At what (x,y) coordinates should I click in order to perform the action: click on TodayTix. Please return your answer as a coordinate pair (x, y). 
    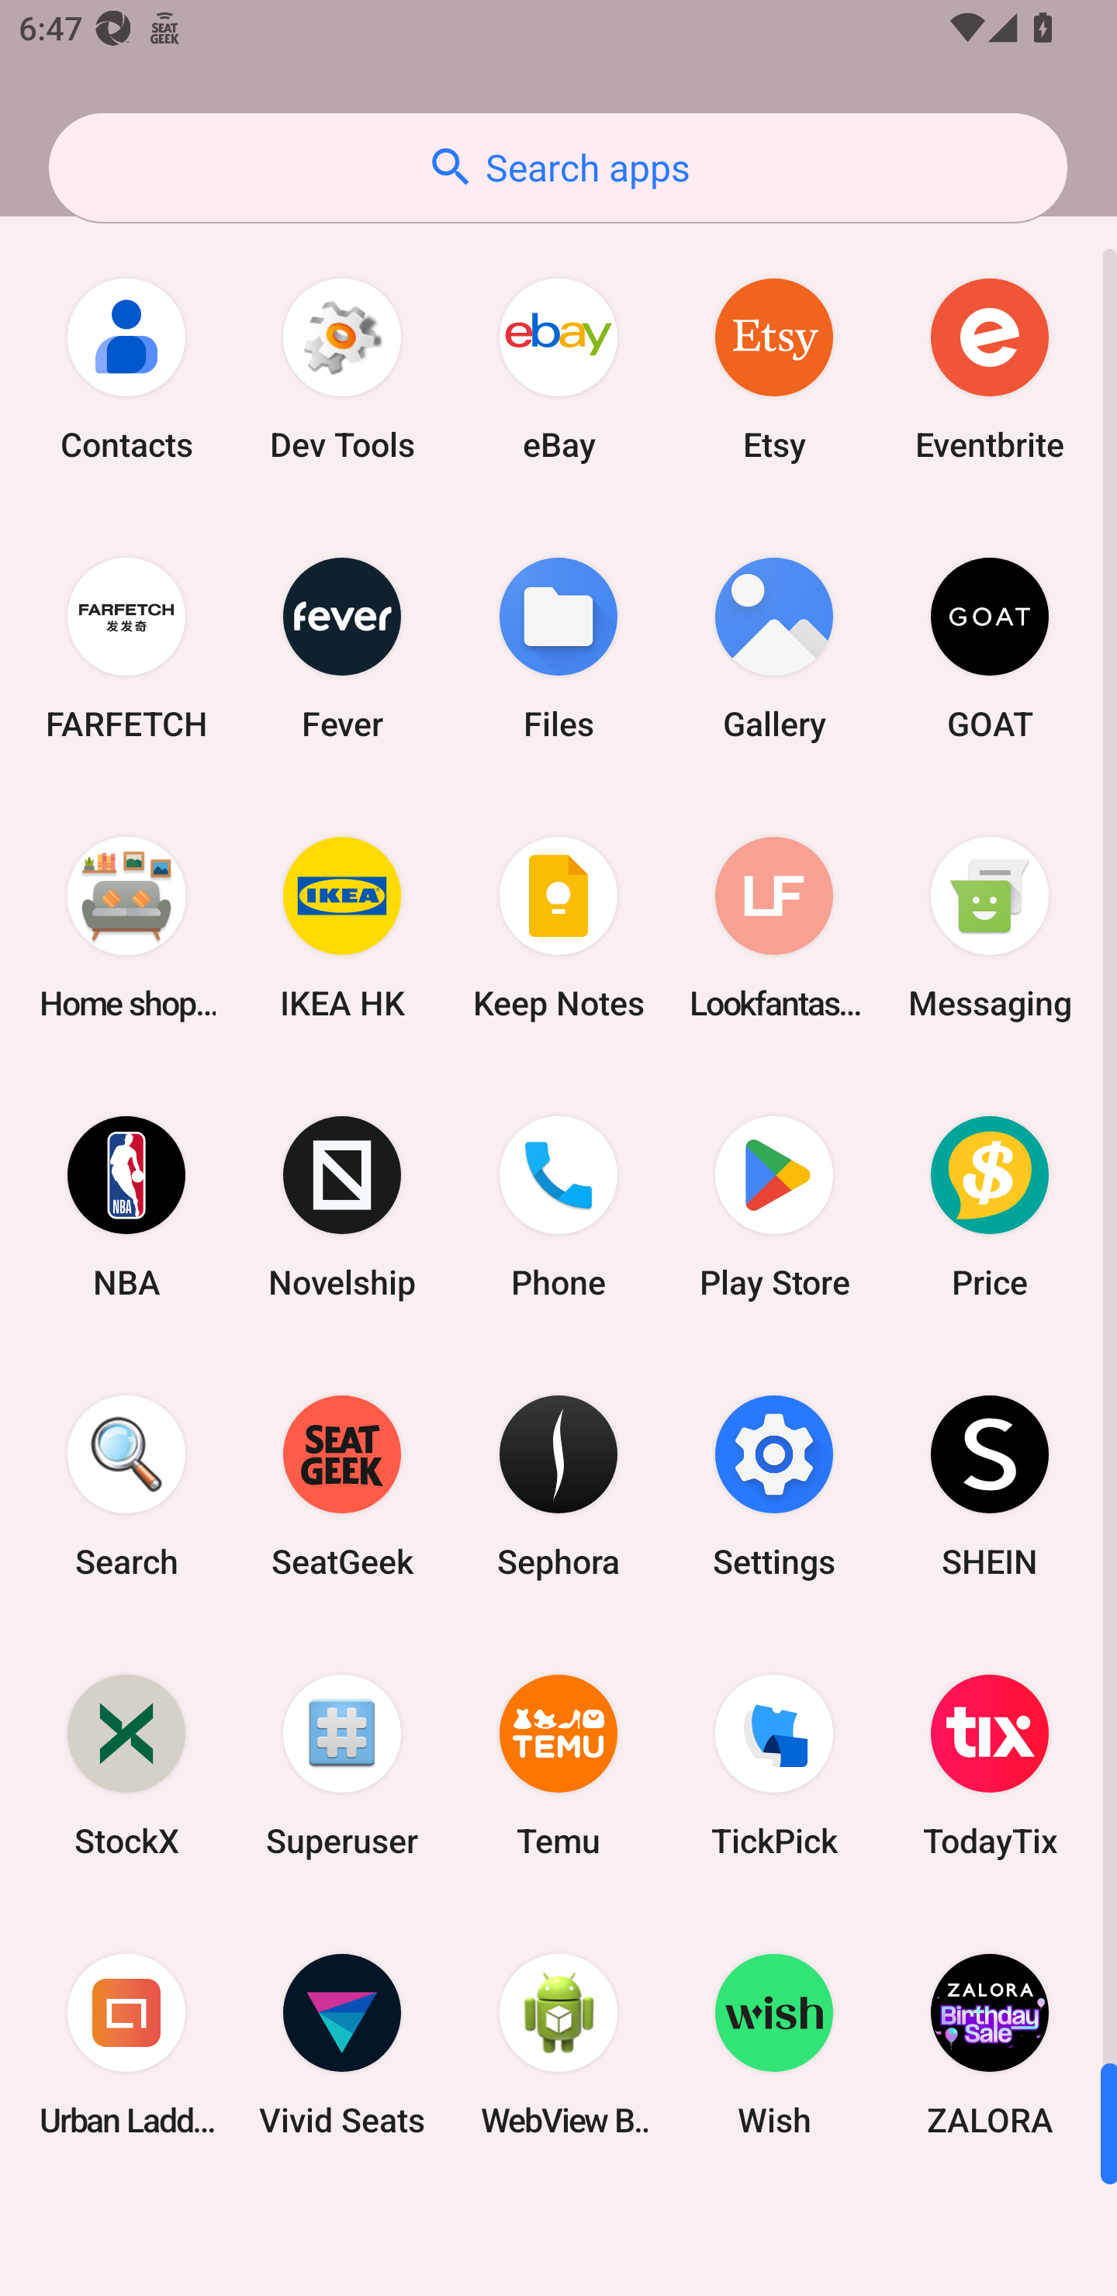
    Looking at the image, I should click on (990, 1765).